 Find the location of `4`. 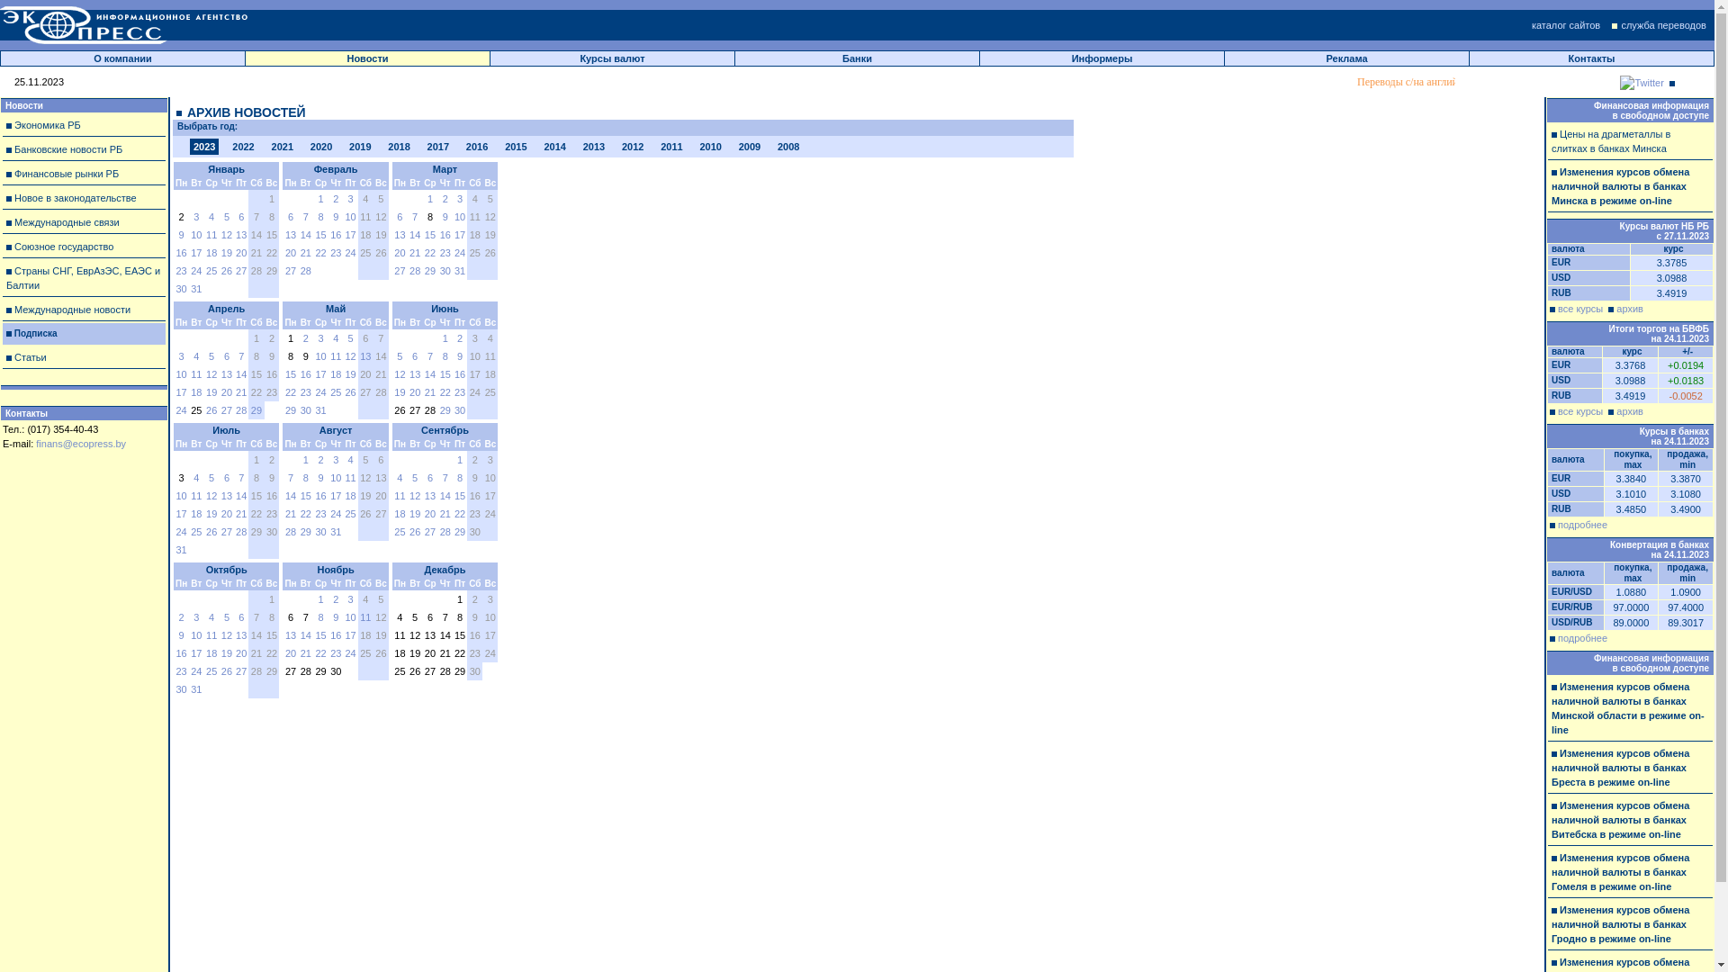

4 is located at coordinates (196, 356).